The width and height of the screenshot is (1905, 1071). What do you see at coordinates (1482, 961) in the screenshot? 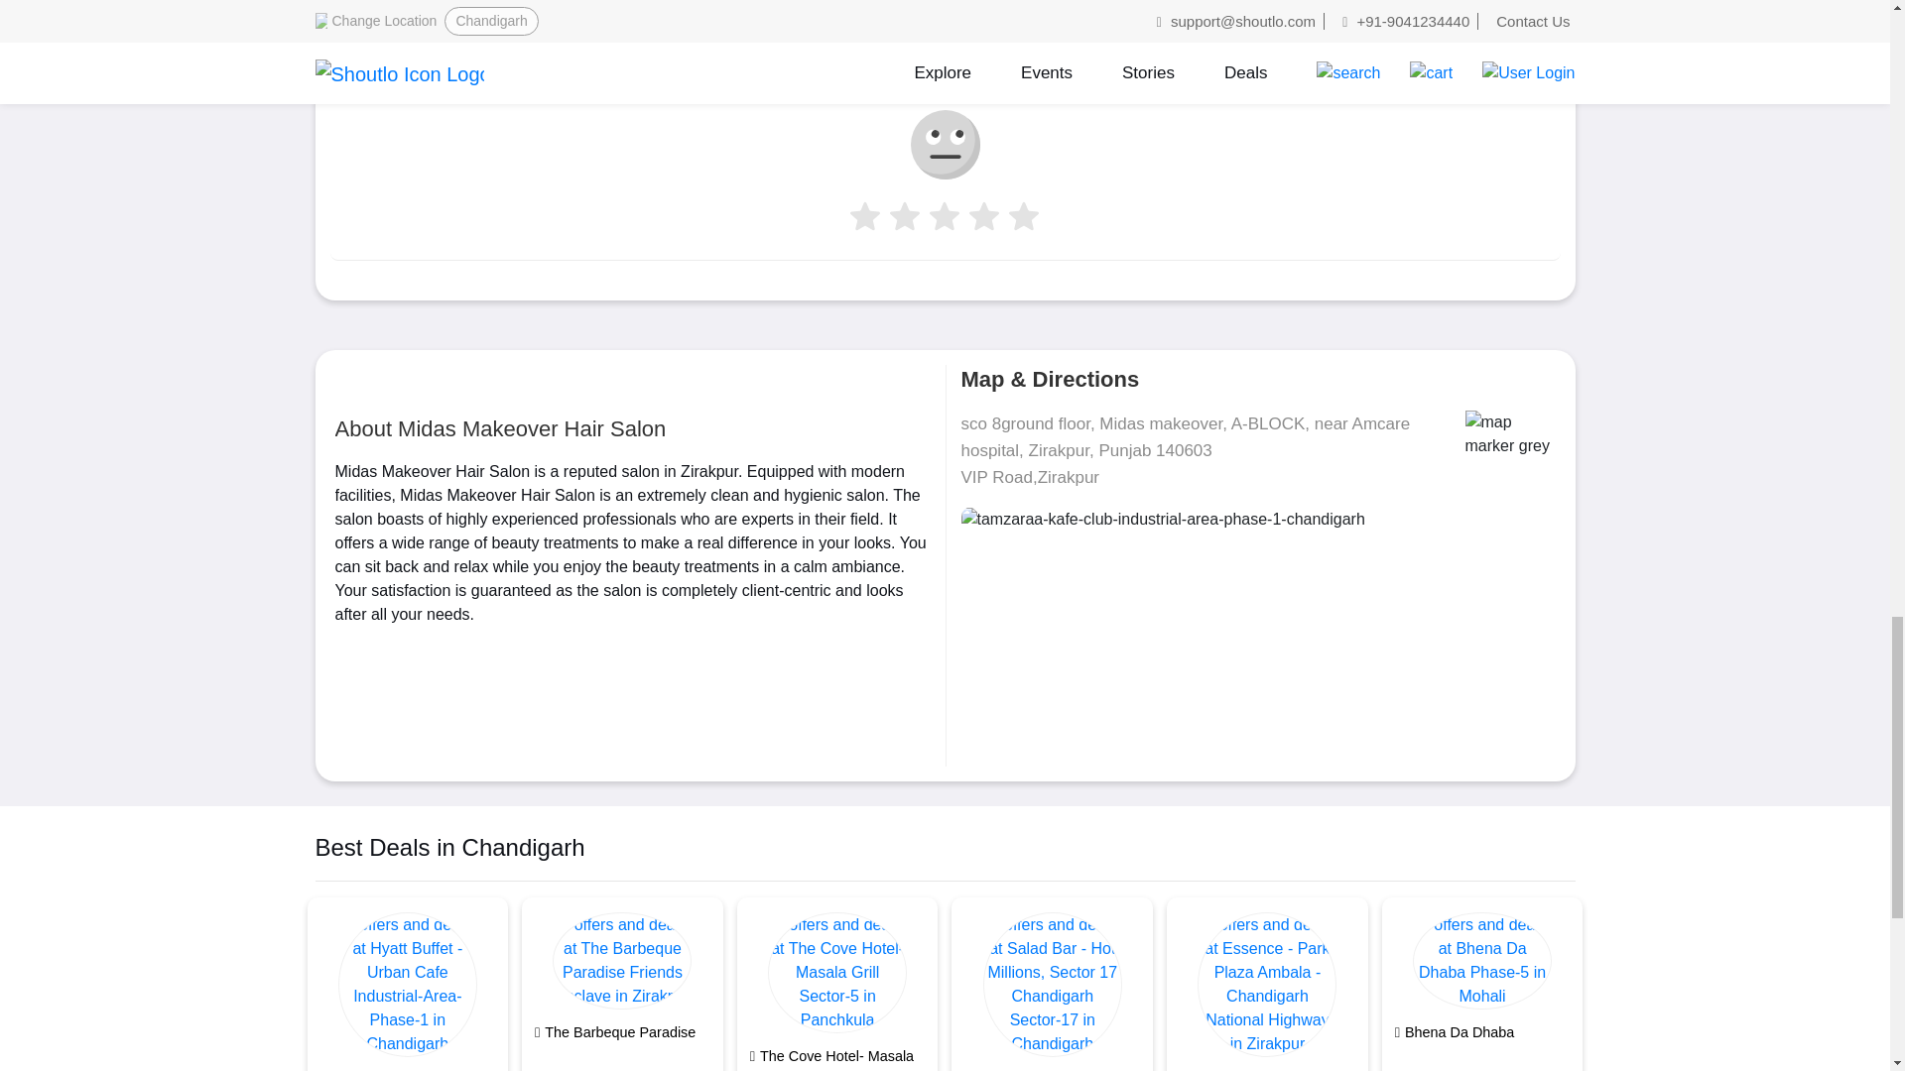
I see `offers and deals at Bhena Da Dhaba Phase-5 in Mohali` at bounding box center [1482, 961].